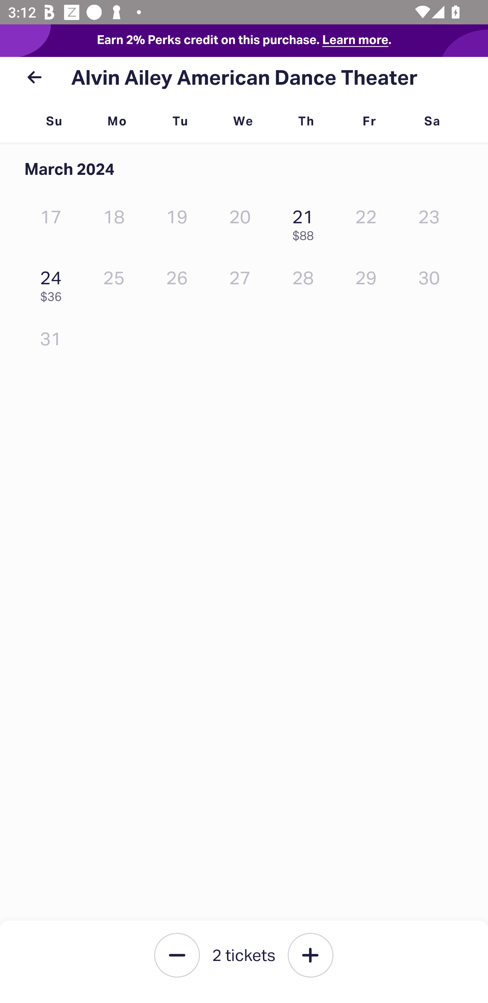 This screenshot has height=1003, width=488. What do you see at coordinates (306, 222) in the screenshot?
I see `21 $88` at bounding box center [306, 222].